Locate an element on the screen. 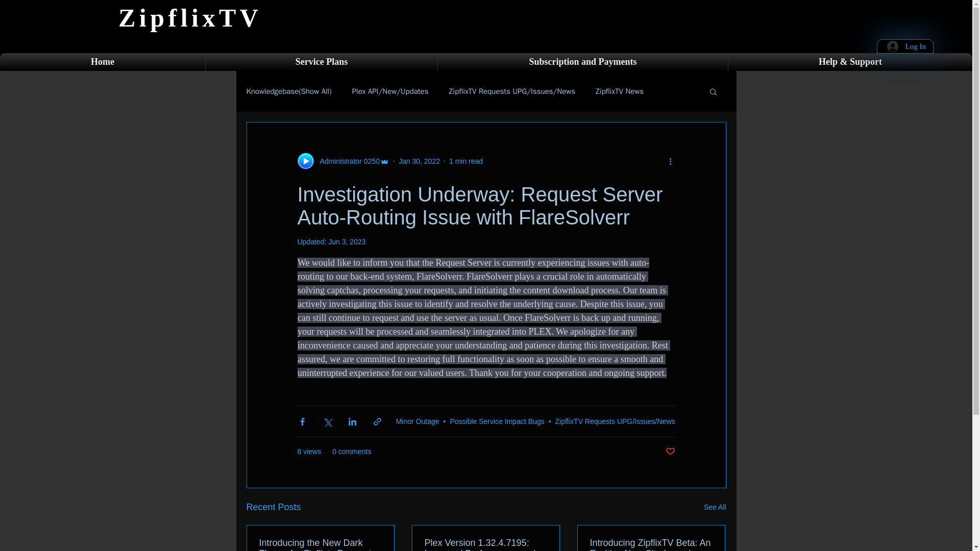 The image size is (980, 551). Home is located at coordinates (103, 62).